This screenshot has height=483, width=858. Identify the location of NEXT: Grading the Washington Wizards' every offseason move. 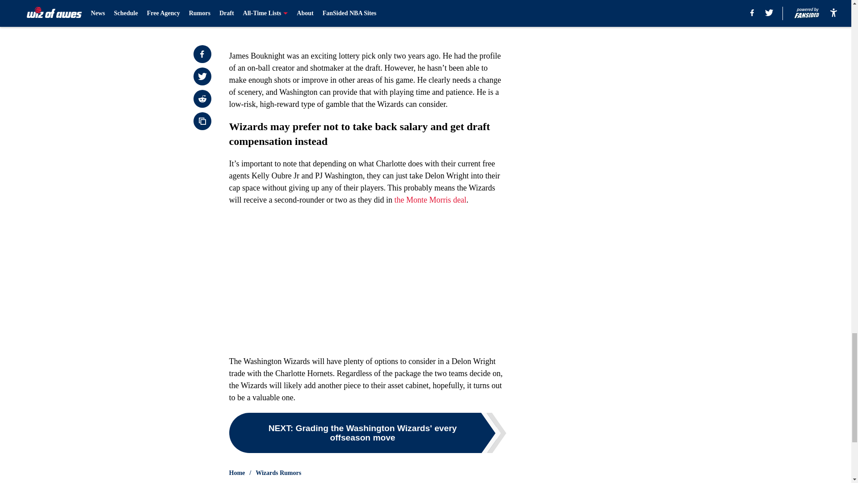
(367, 433).